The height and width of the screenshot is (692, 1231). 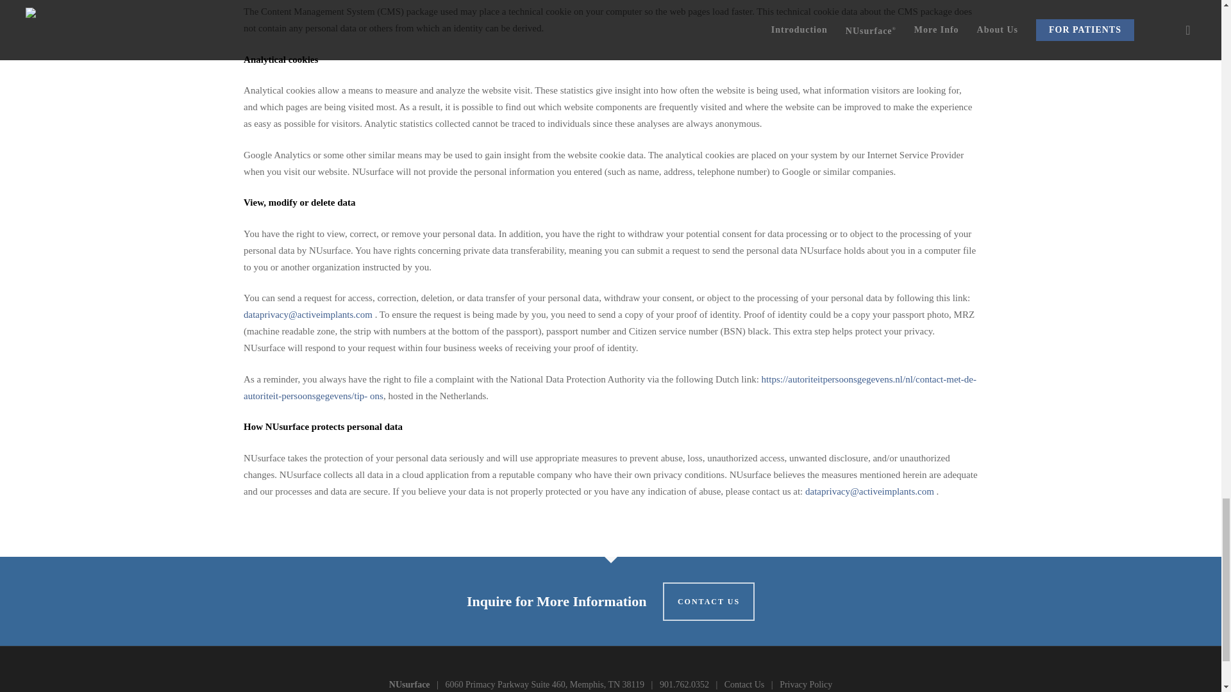 I want to click on ons, so click(x=374, y=396).